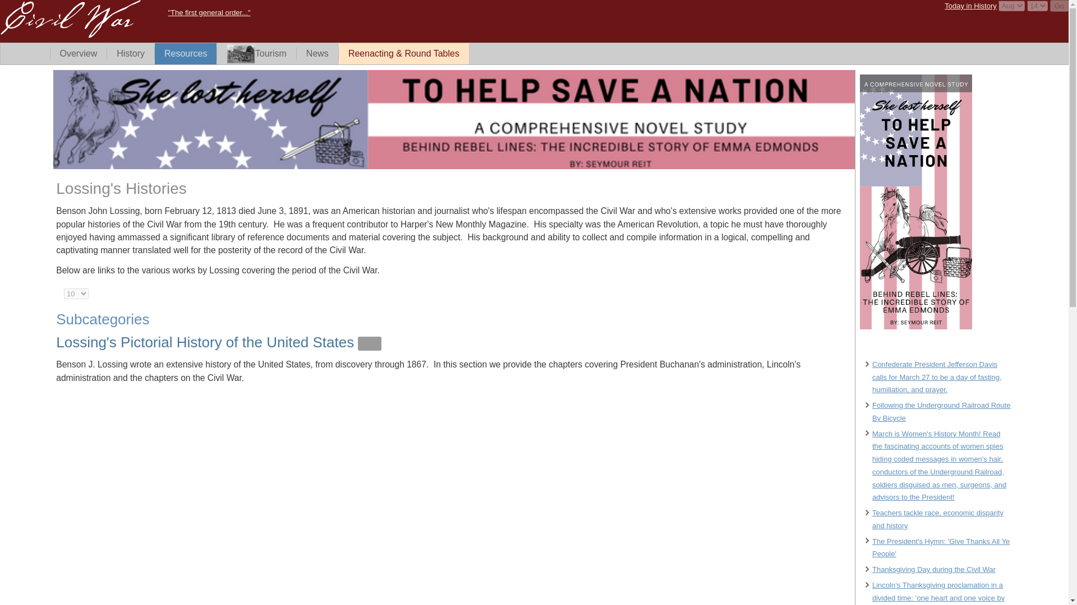 Image resolution: width=1077 pixels, height=605 pixels. Describe the element at coordinates (130, 53) in the screenshot. I see `History` at that location.